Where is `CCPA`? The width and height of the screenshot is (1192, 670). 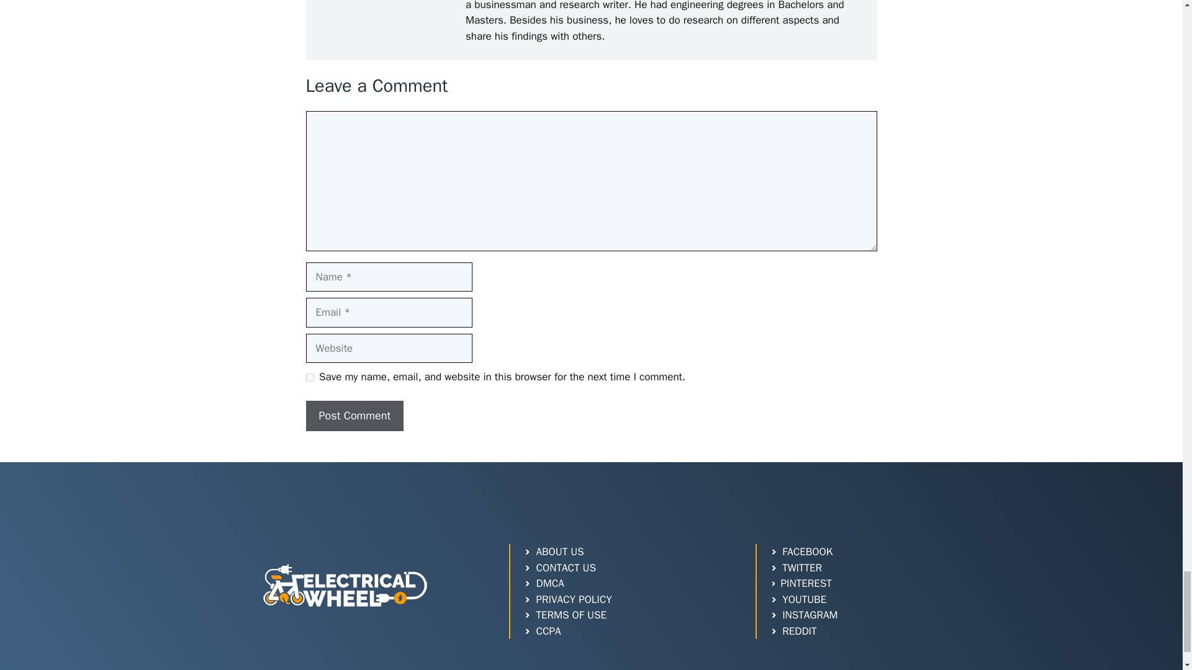 CCPA is located at coordinates (541, 632).